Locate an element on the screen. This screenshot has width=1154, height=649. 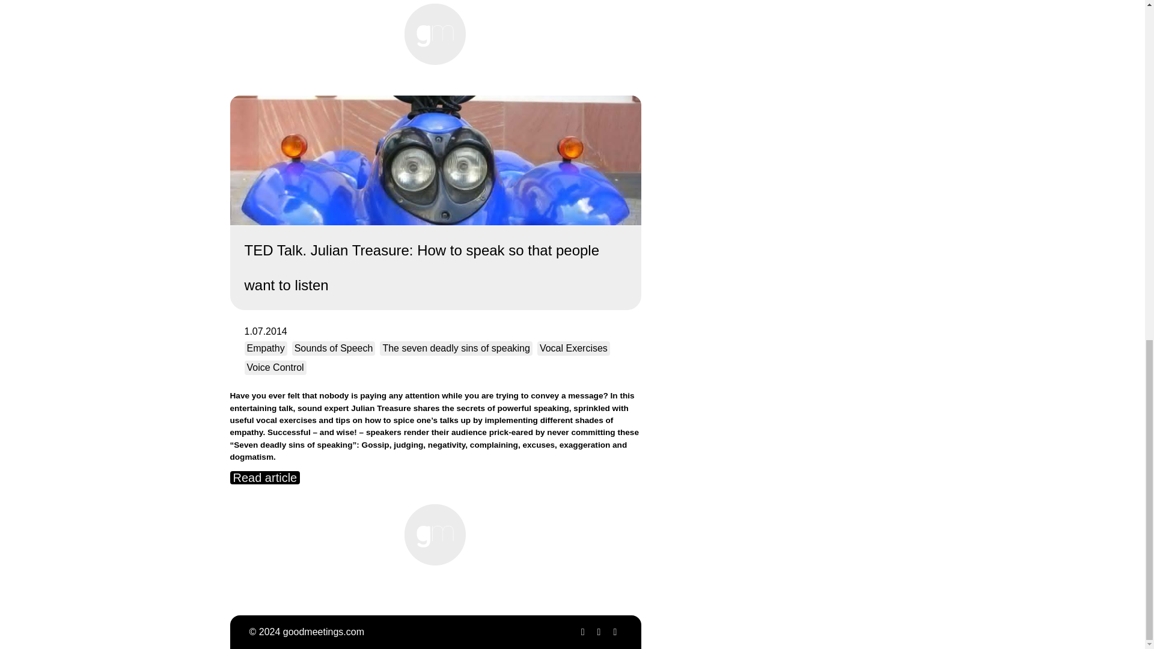
Voice Control is located at coordinates (274, 368).